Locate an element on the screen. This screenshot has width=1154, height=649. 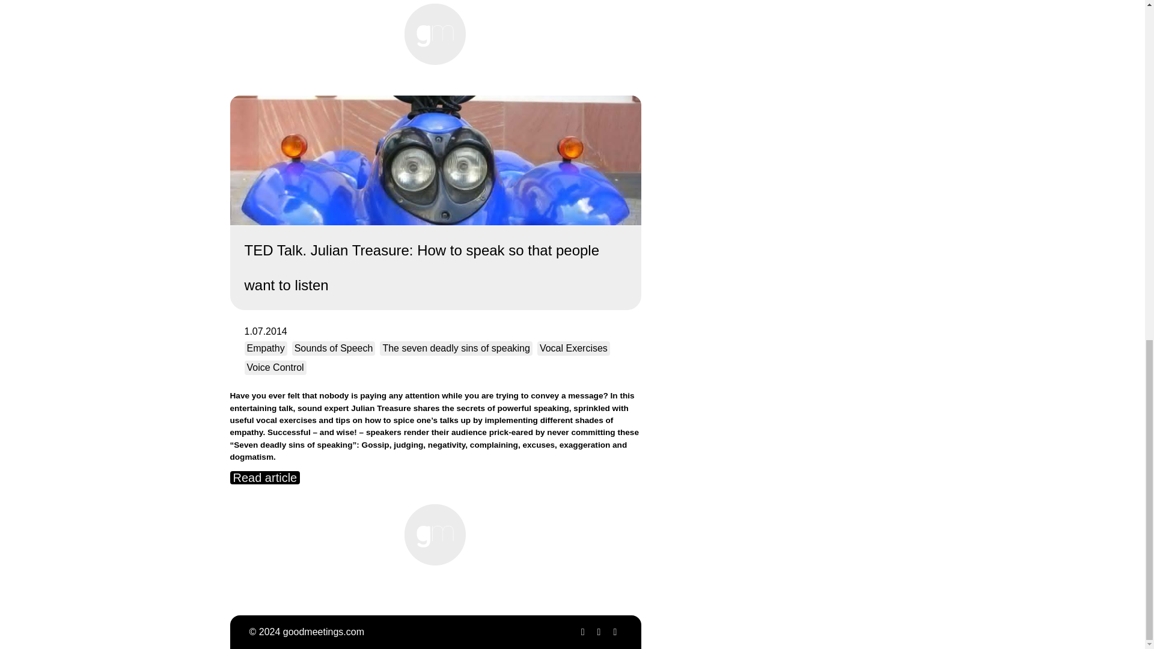
Voice Control is located at coordinates (274, 368).